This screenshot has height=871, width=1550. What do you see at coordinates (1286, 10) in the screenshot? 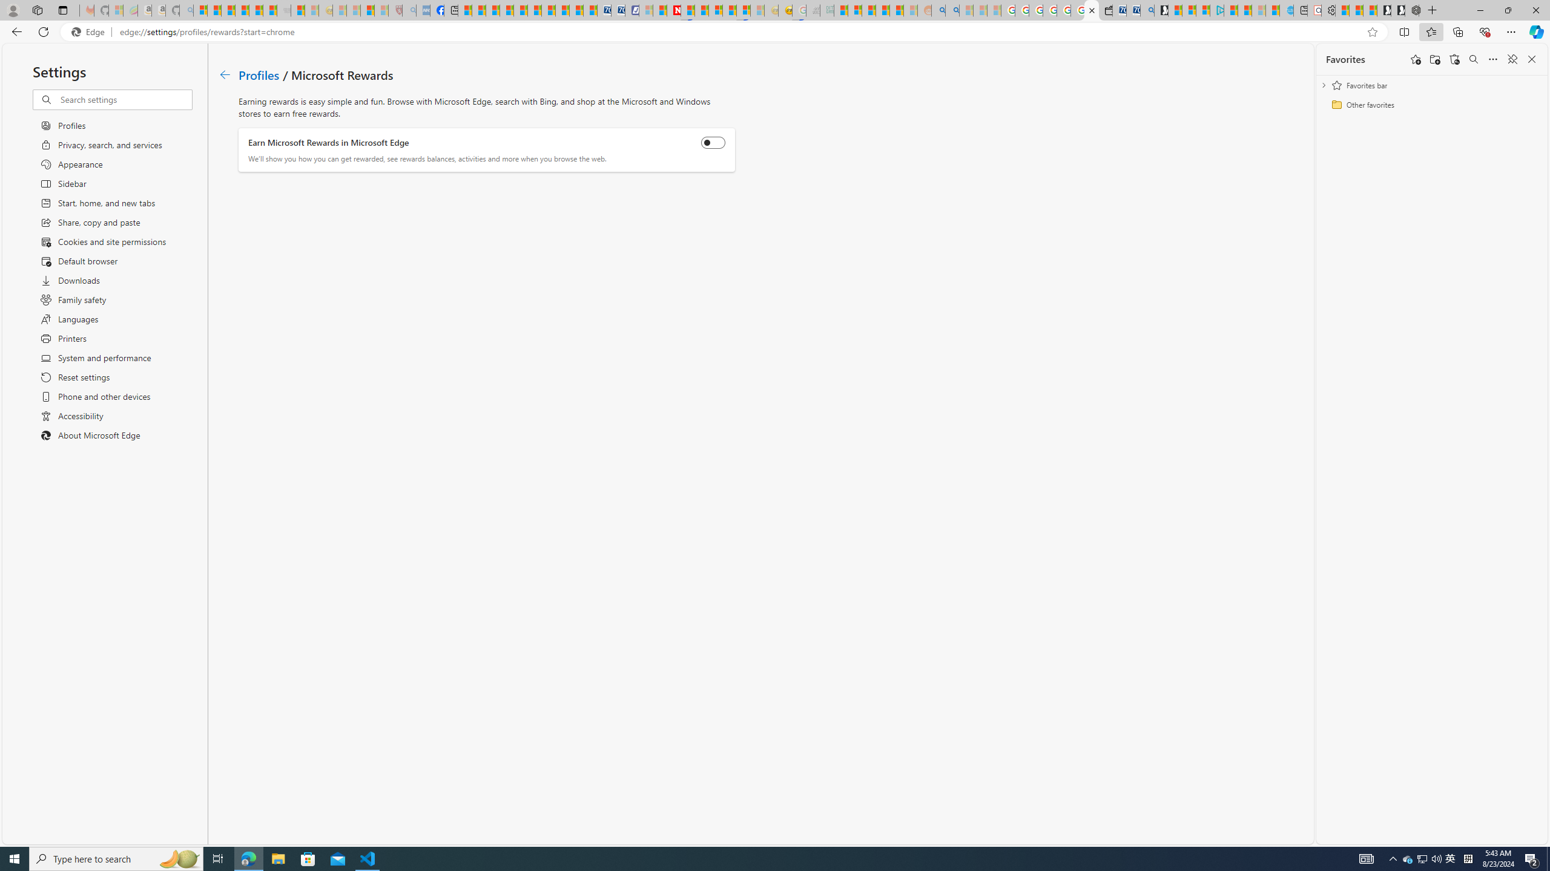
I see `Home | Sky Blue Bikes - Sky Blue Bikes` at bounding box center [1286, 10].